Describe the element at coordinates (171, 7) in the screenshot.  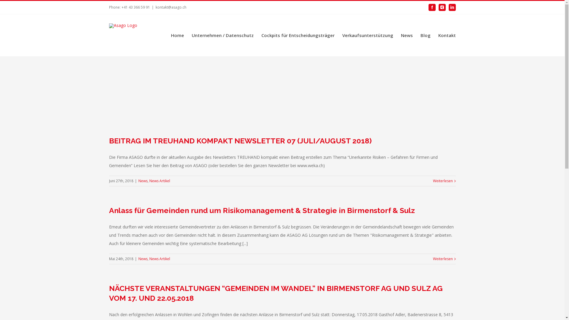
I see `kontakt@asago.ch` at that location.